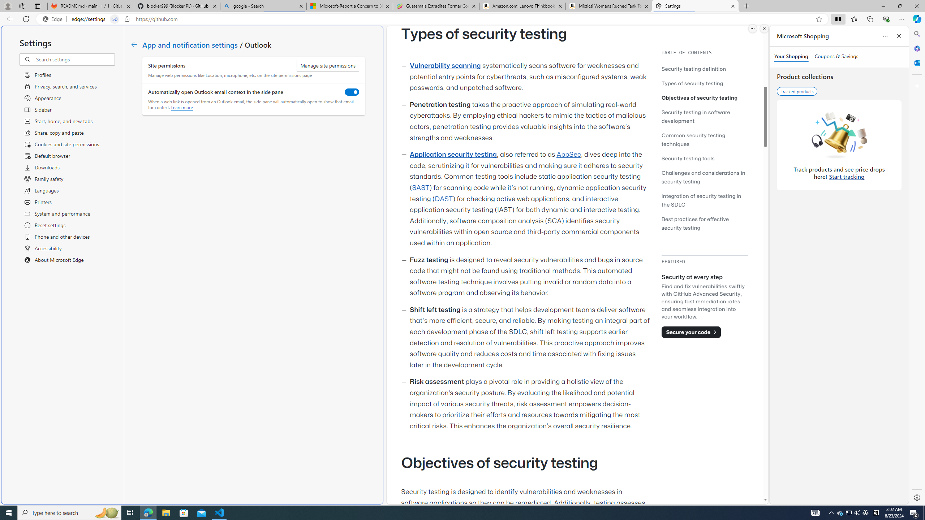 The height and width of the screenshot is (520, 925). Describe the element at coordinates (420, 188) in the screenshot. I see `SAST` at that location.